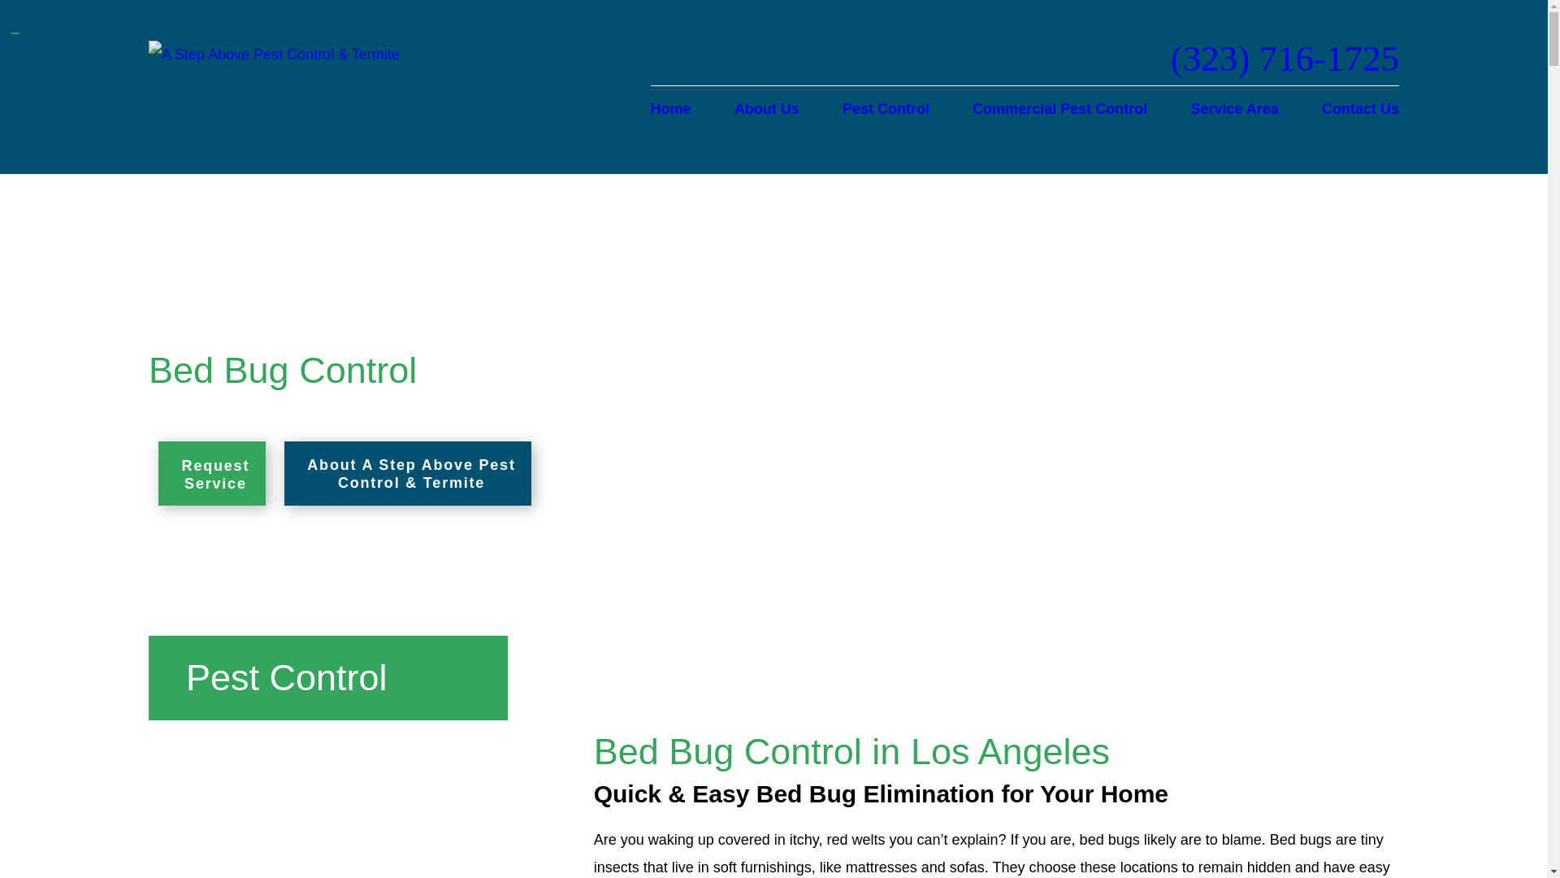 This screenshot has width=1560, height=878. Describe the element at coordinates (1233, 109) in the screenshot. I see `Service Area` at that location.